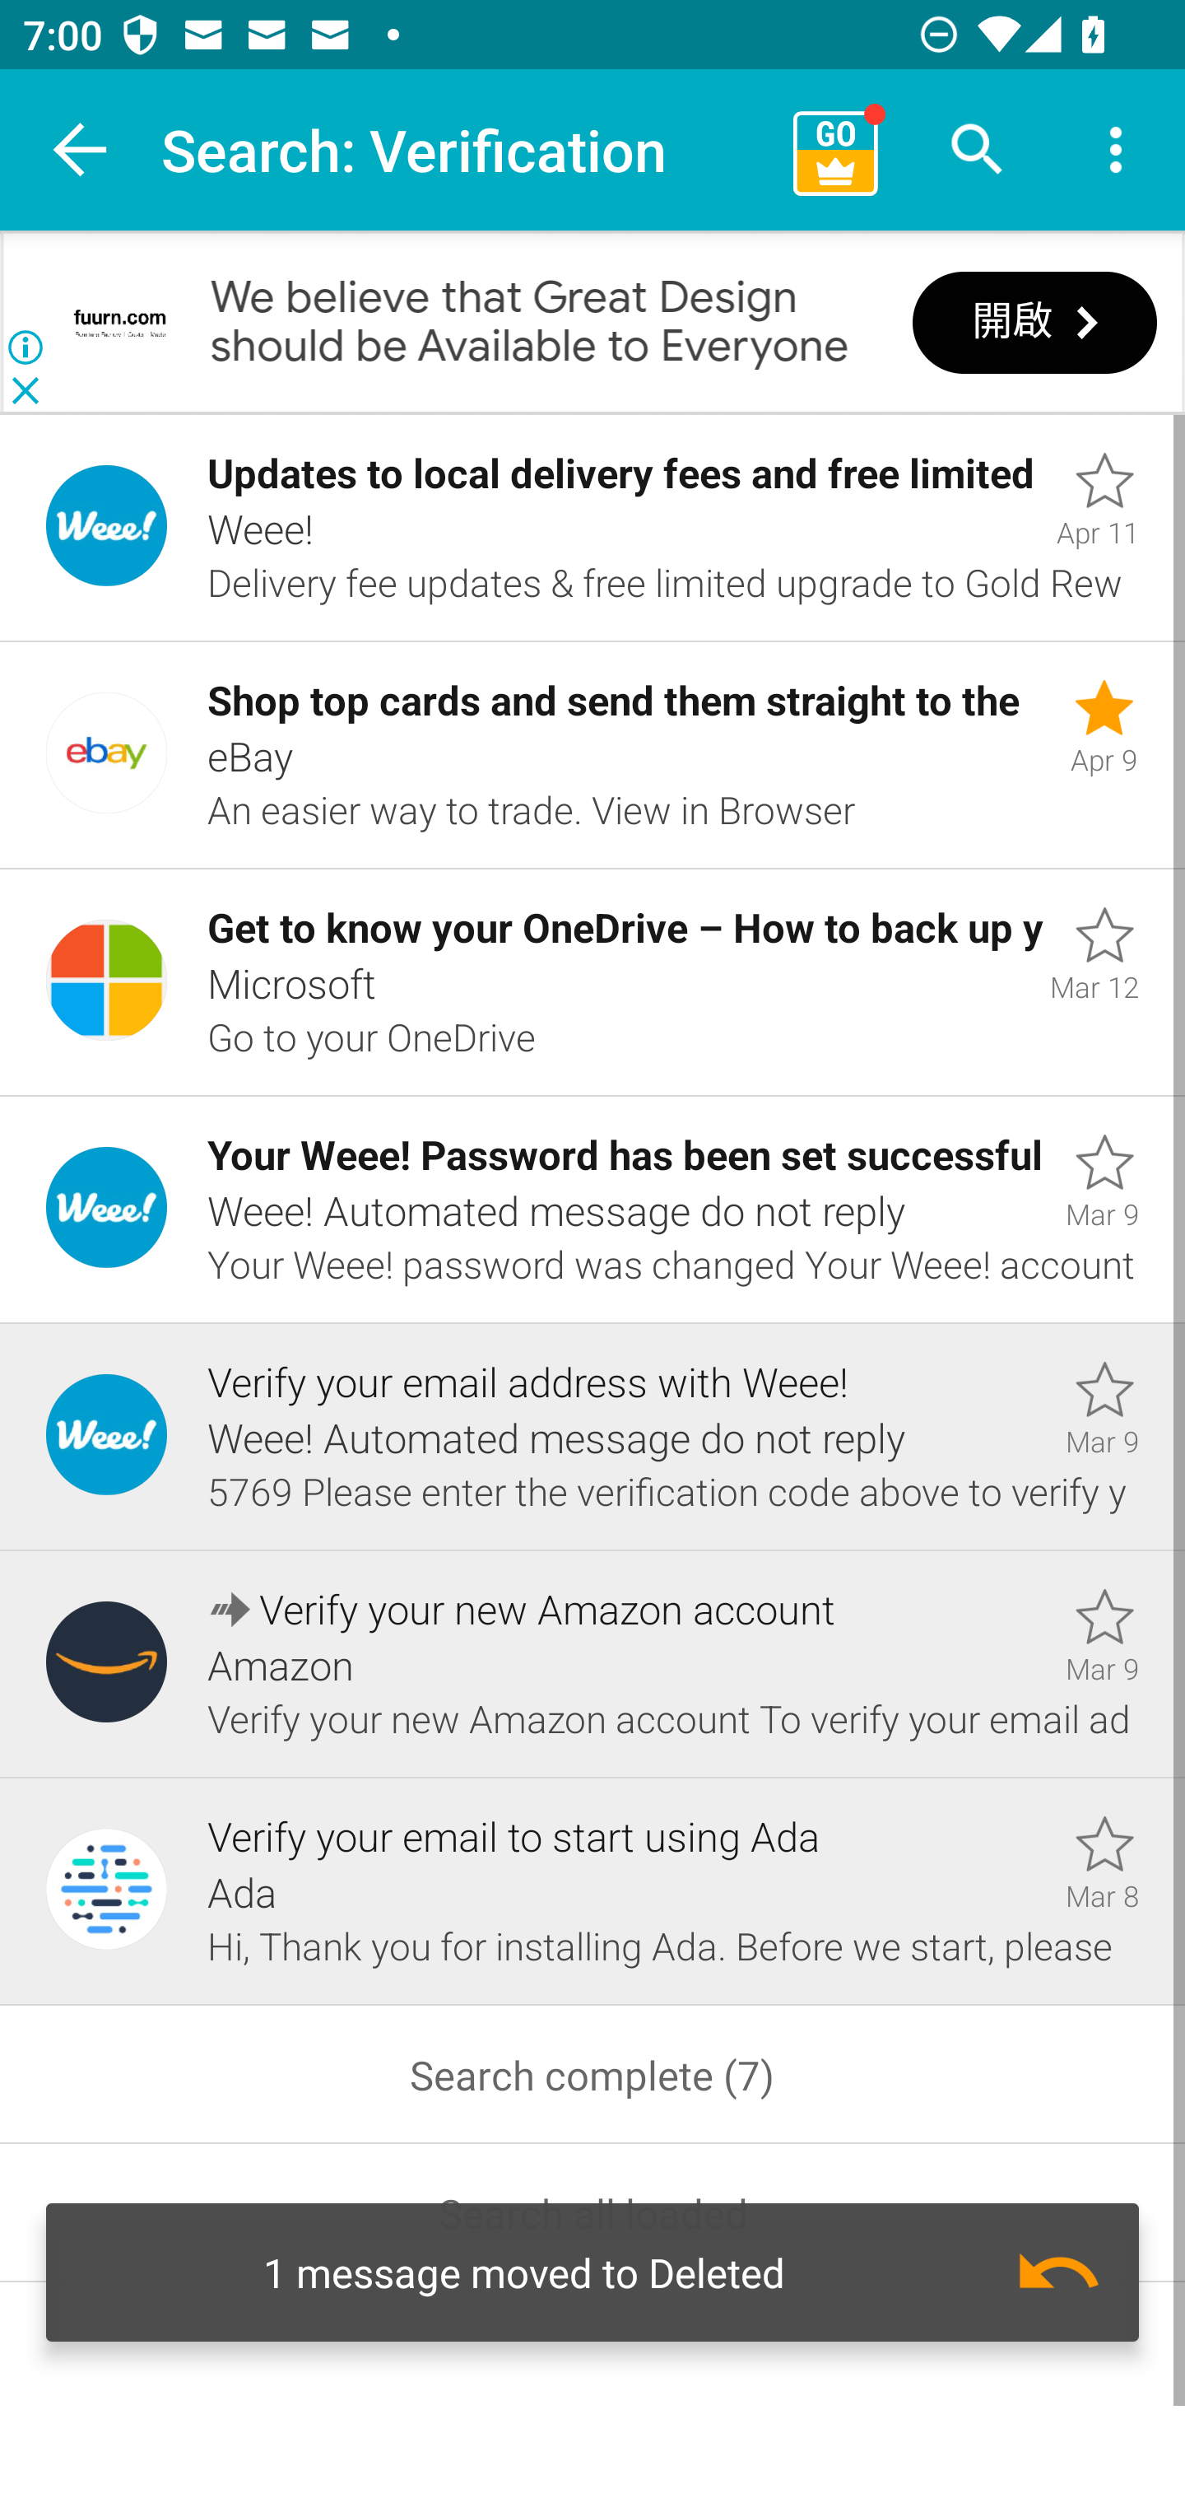 The image size is (1185, 2503). What do you see at coordinates (81, 150) in the screenshot?
I see `Navigate up` at bounding box center [81, 150].